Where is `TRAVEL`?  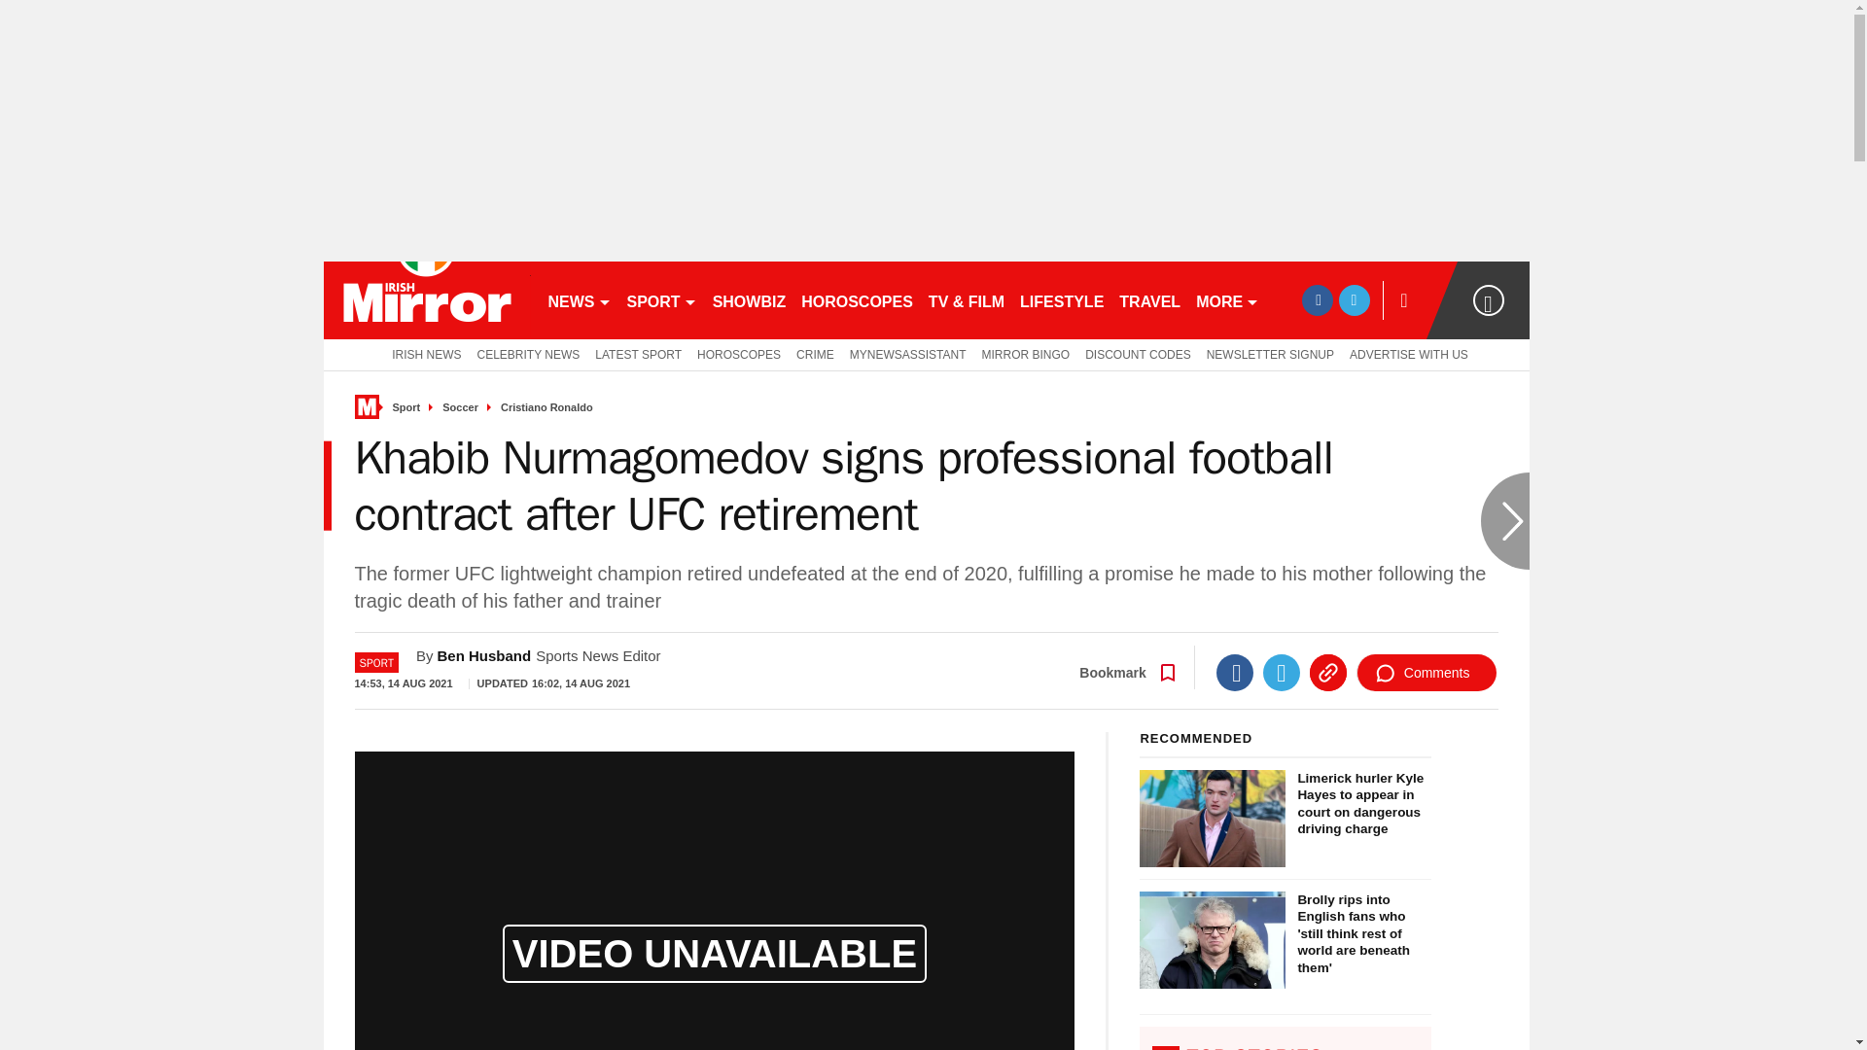 TRAVEL is located at coordinates (1149, 299).